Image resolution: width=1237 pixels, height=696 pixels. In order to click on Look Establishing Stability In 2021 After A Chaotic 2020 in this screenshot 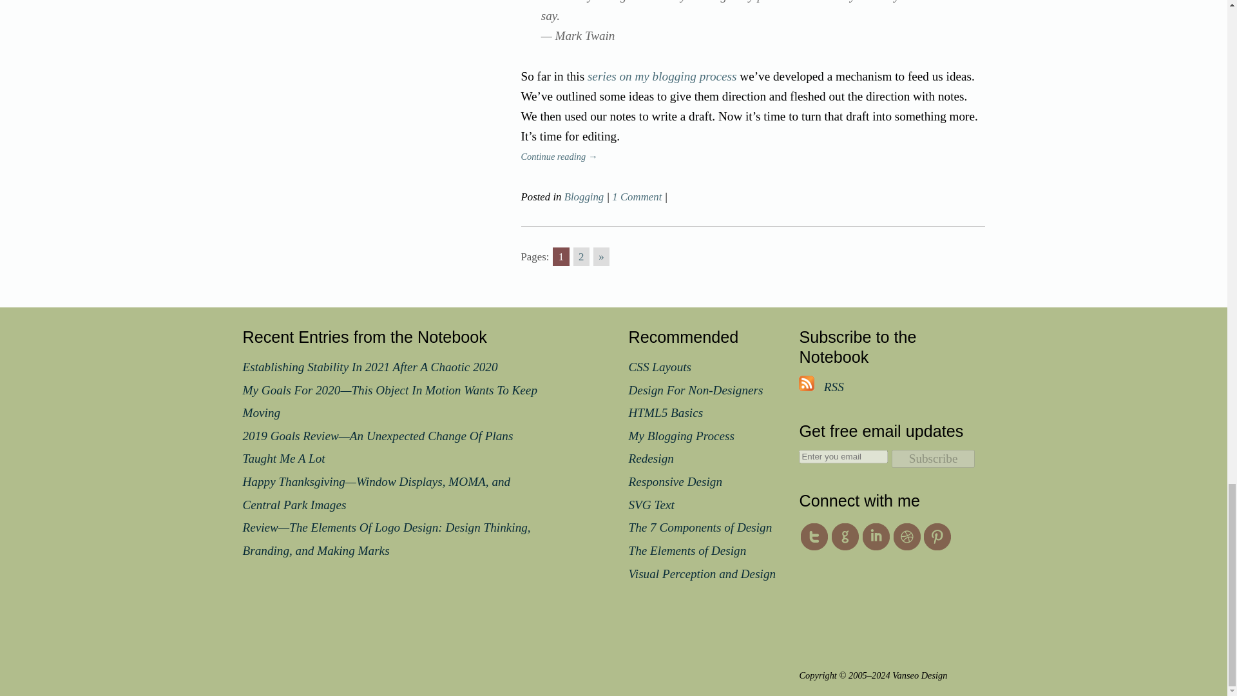, I will do `click(370, 367)`.